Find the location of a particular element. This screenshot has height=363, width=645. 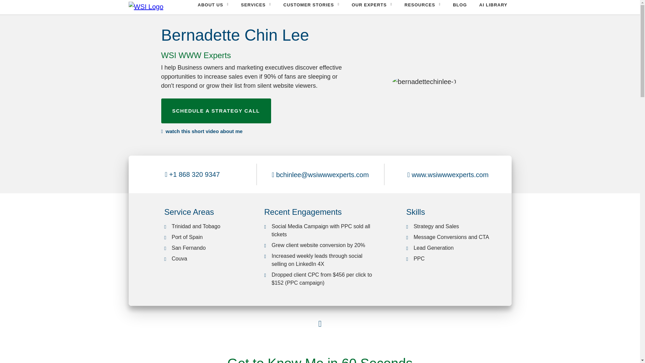

ABOUT US is located at coordinates (213, 5).